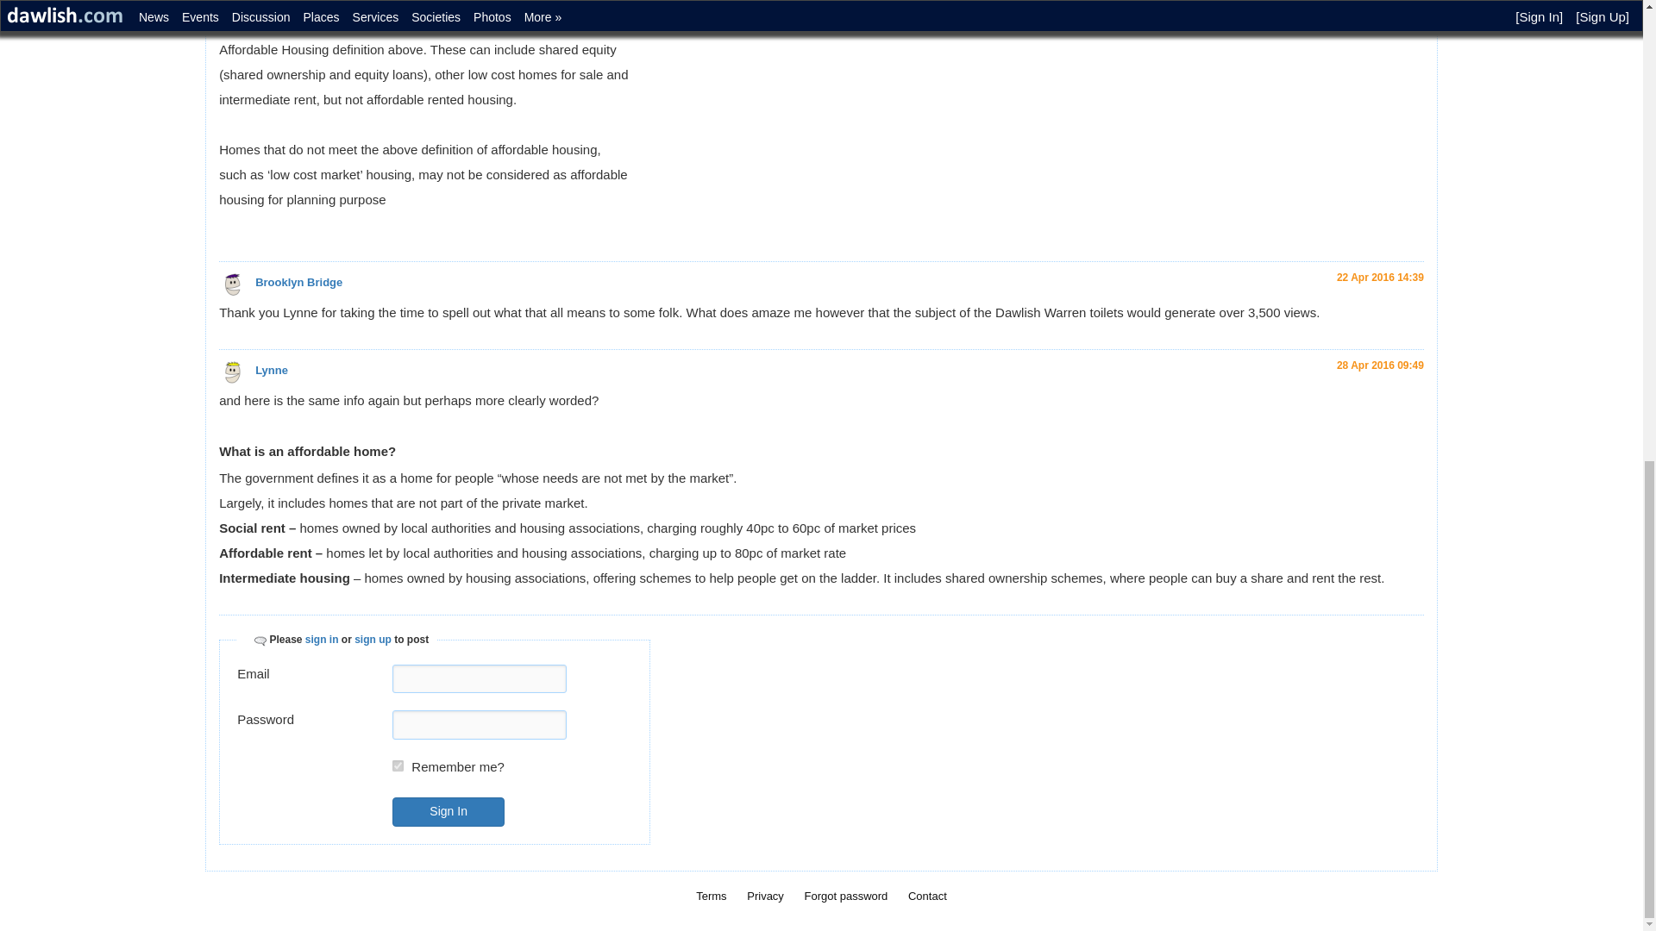 Image resolution: width=1656 pixels, height=931 pixels. What do you see at coordinates (271, 371) in the screenshot?
I see `Lynne` at bounding box center [271, 371].